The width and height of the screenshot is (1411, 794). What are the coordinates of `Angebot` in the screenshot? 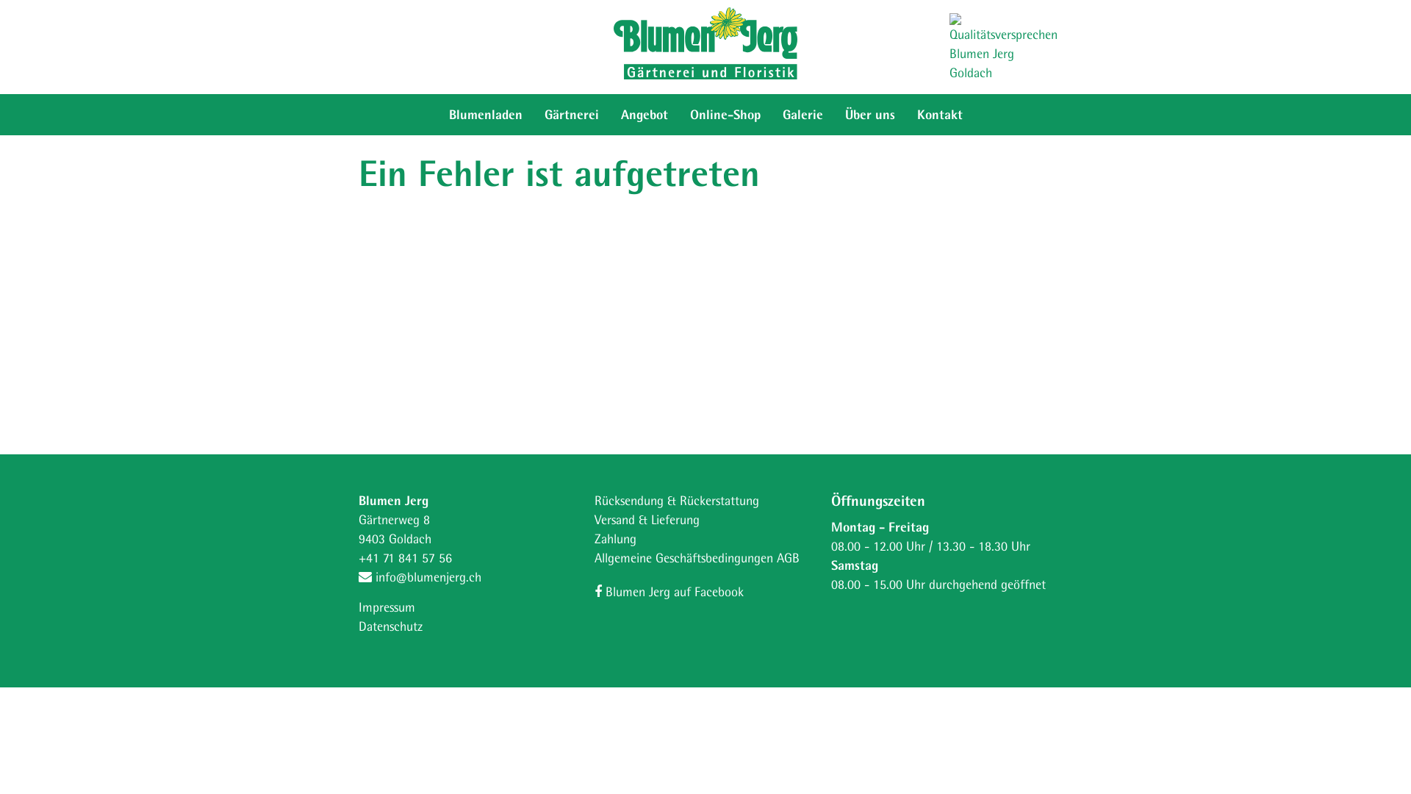 It's located at (645, 115).